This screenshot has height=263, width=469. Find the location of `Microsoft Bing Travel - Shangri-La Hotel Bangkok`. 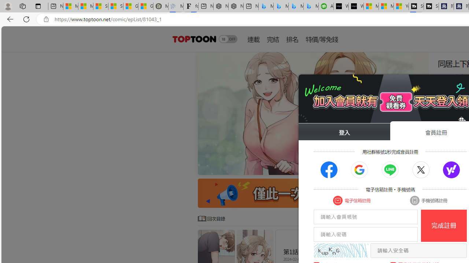

Microsoft Bing Travel - Shangri-La Hotel Bangkok is located at coordinates (311, 7).